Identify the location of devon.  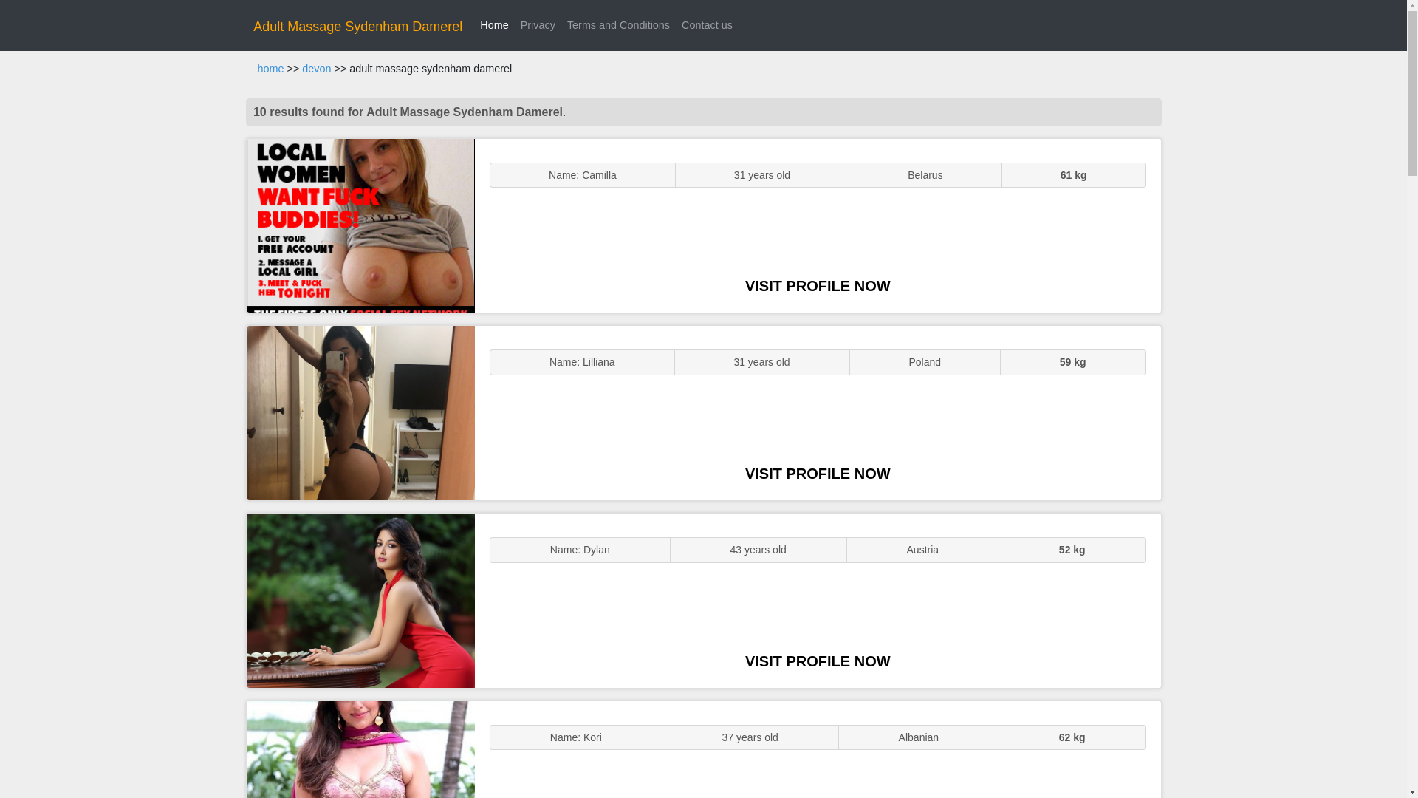
(316, 69).